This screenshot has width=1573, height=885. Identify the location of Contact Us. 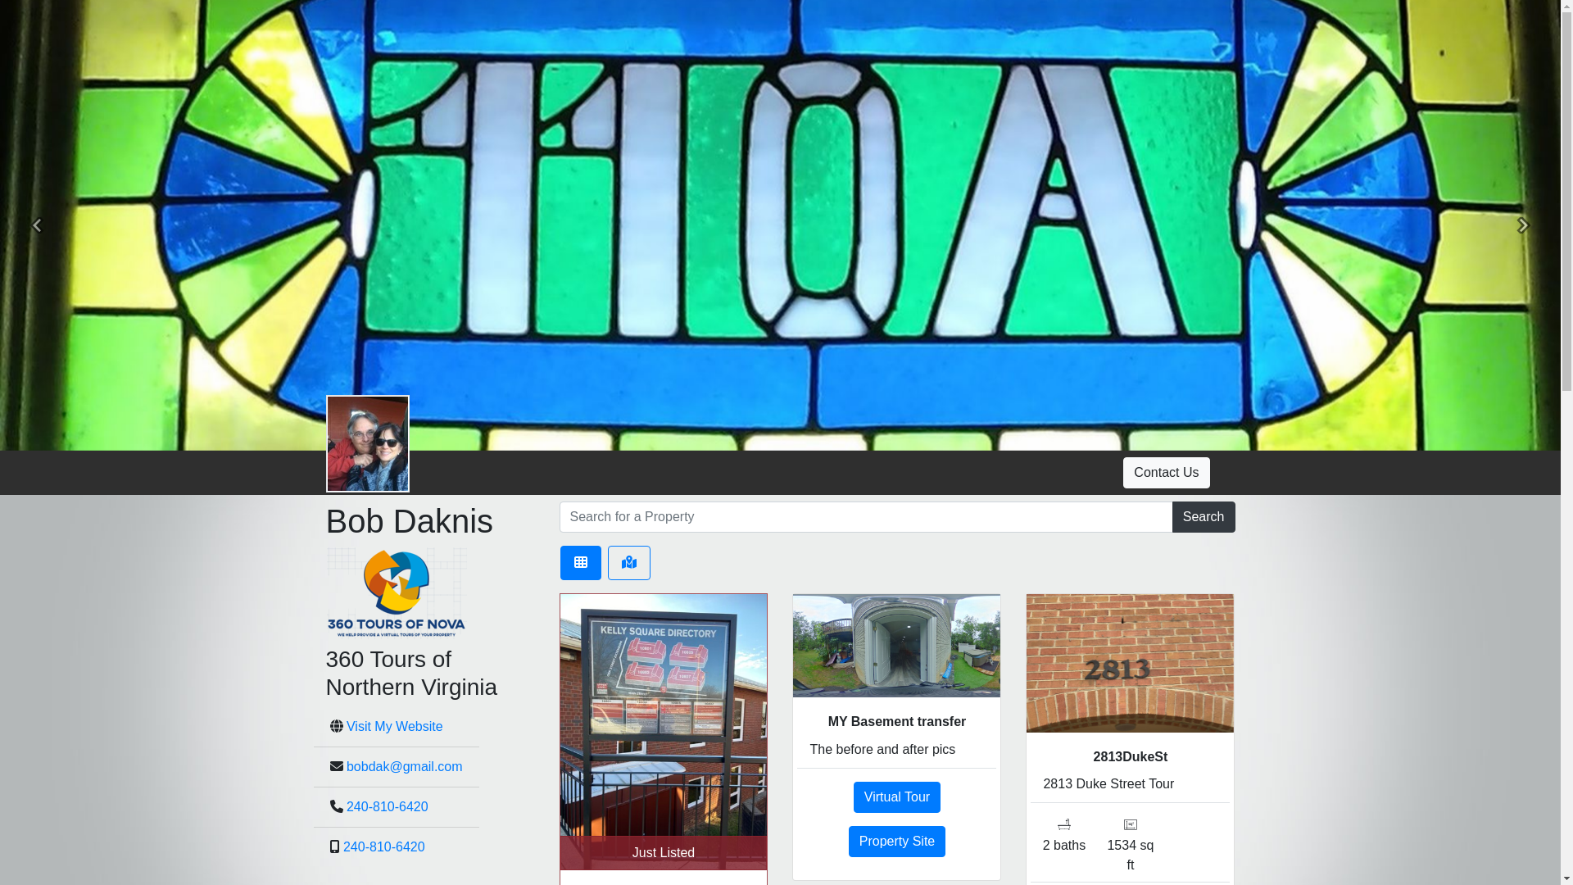
(1167, 473).